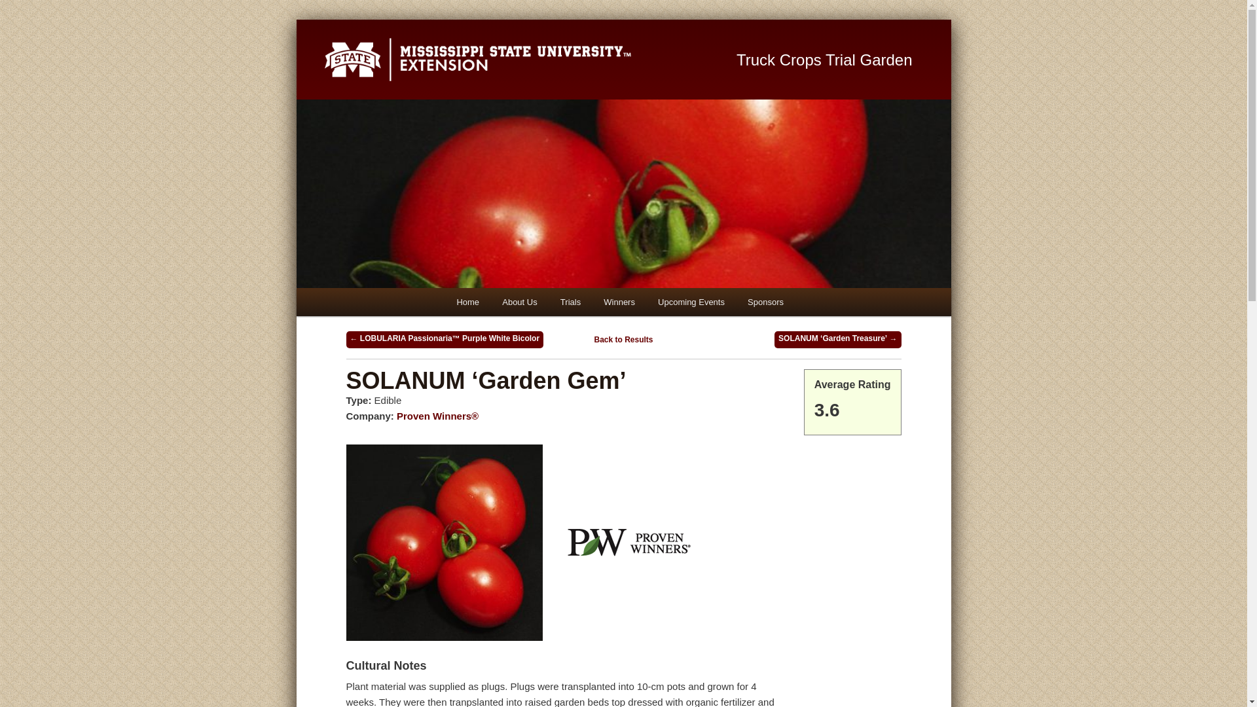 The width and height of the screenshot is (1257, 707). I want to click on Sponsors, so click(765, 301).